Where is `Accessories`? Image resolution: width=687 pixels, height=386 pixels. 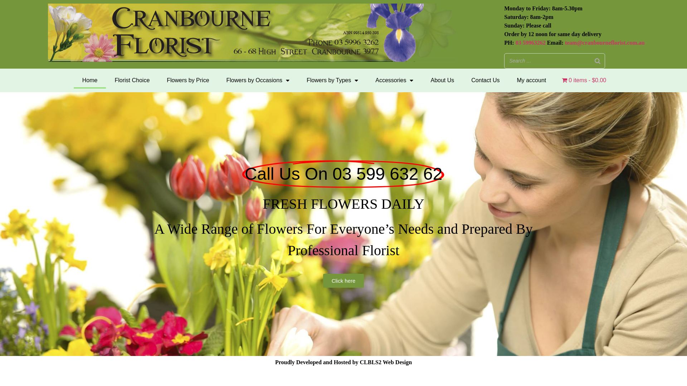
Accessories is located at coordinates (394, 80).